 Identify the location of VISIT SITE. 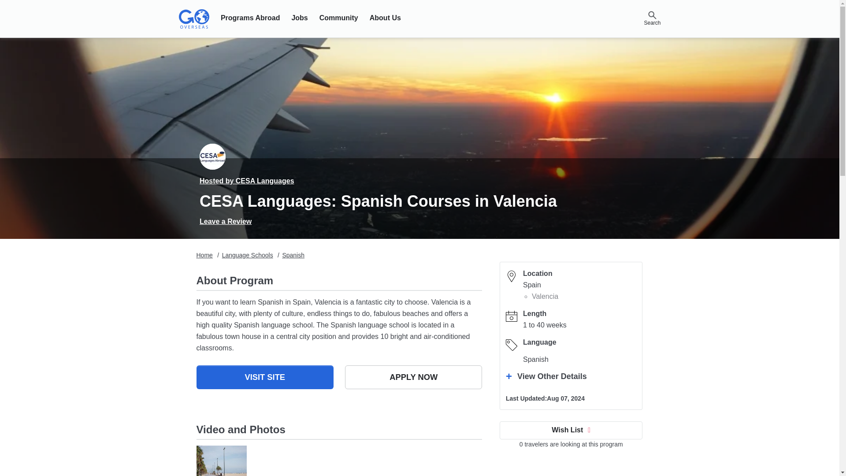
(264, 377).